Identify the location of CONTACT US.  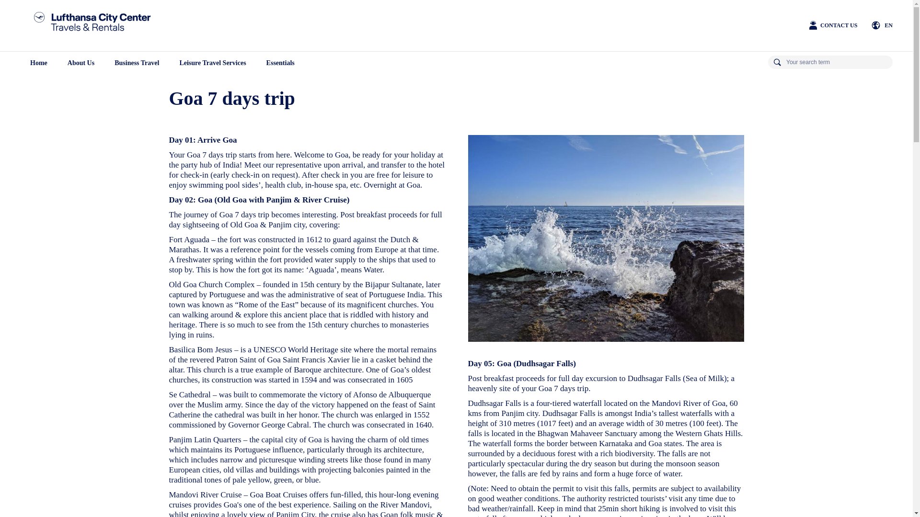
(832, 25).